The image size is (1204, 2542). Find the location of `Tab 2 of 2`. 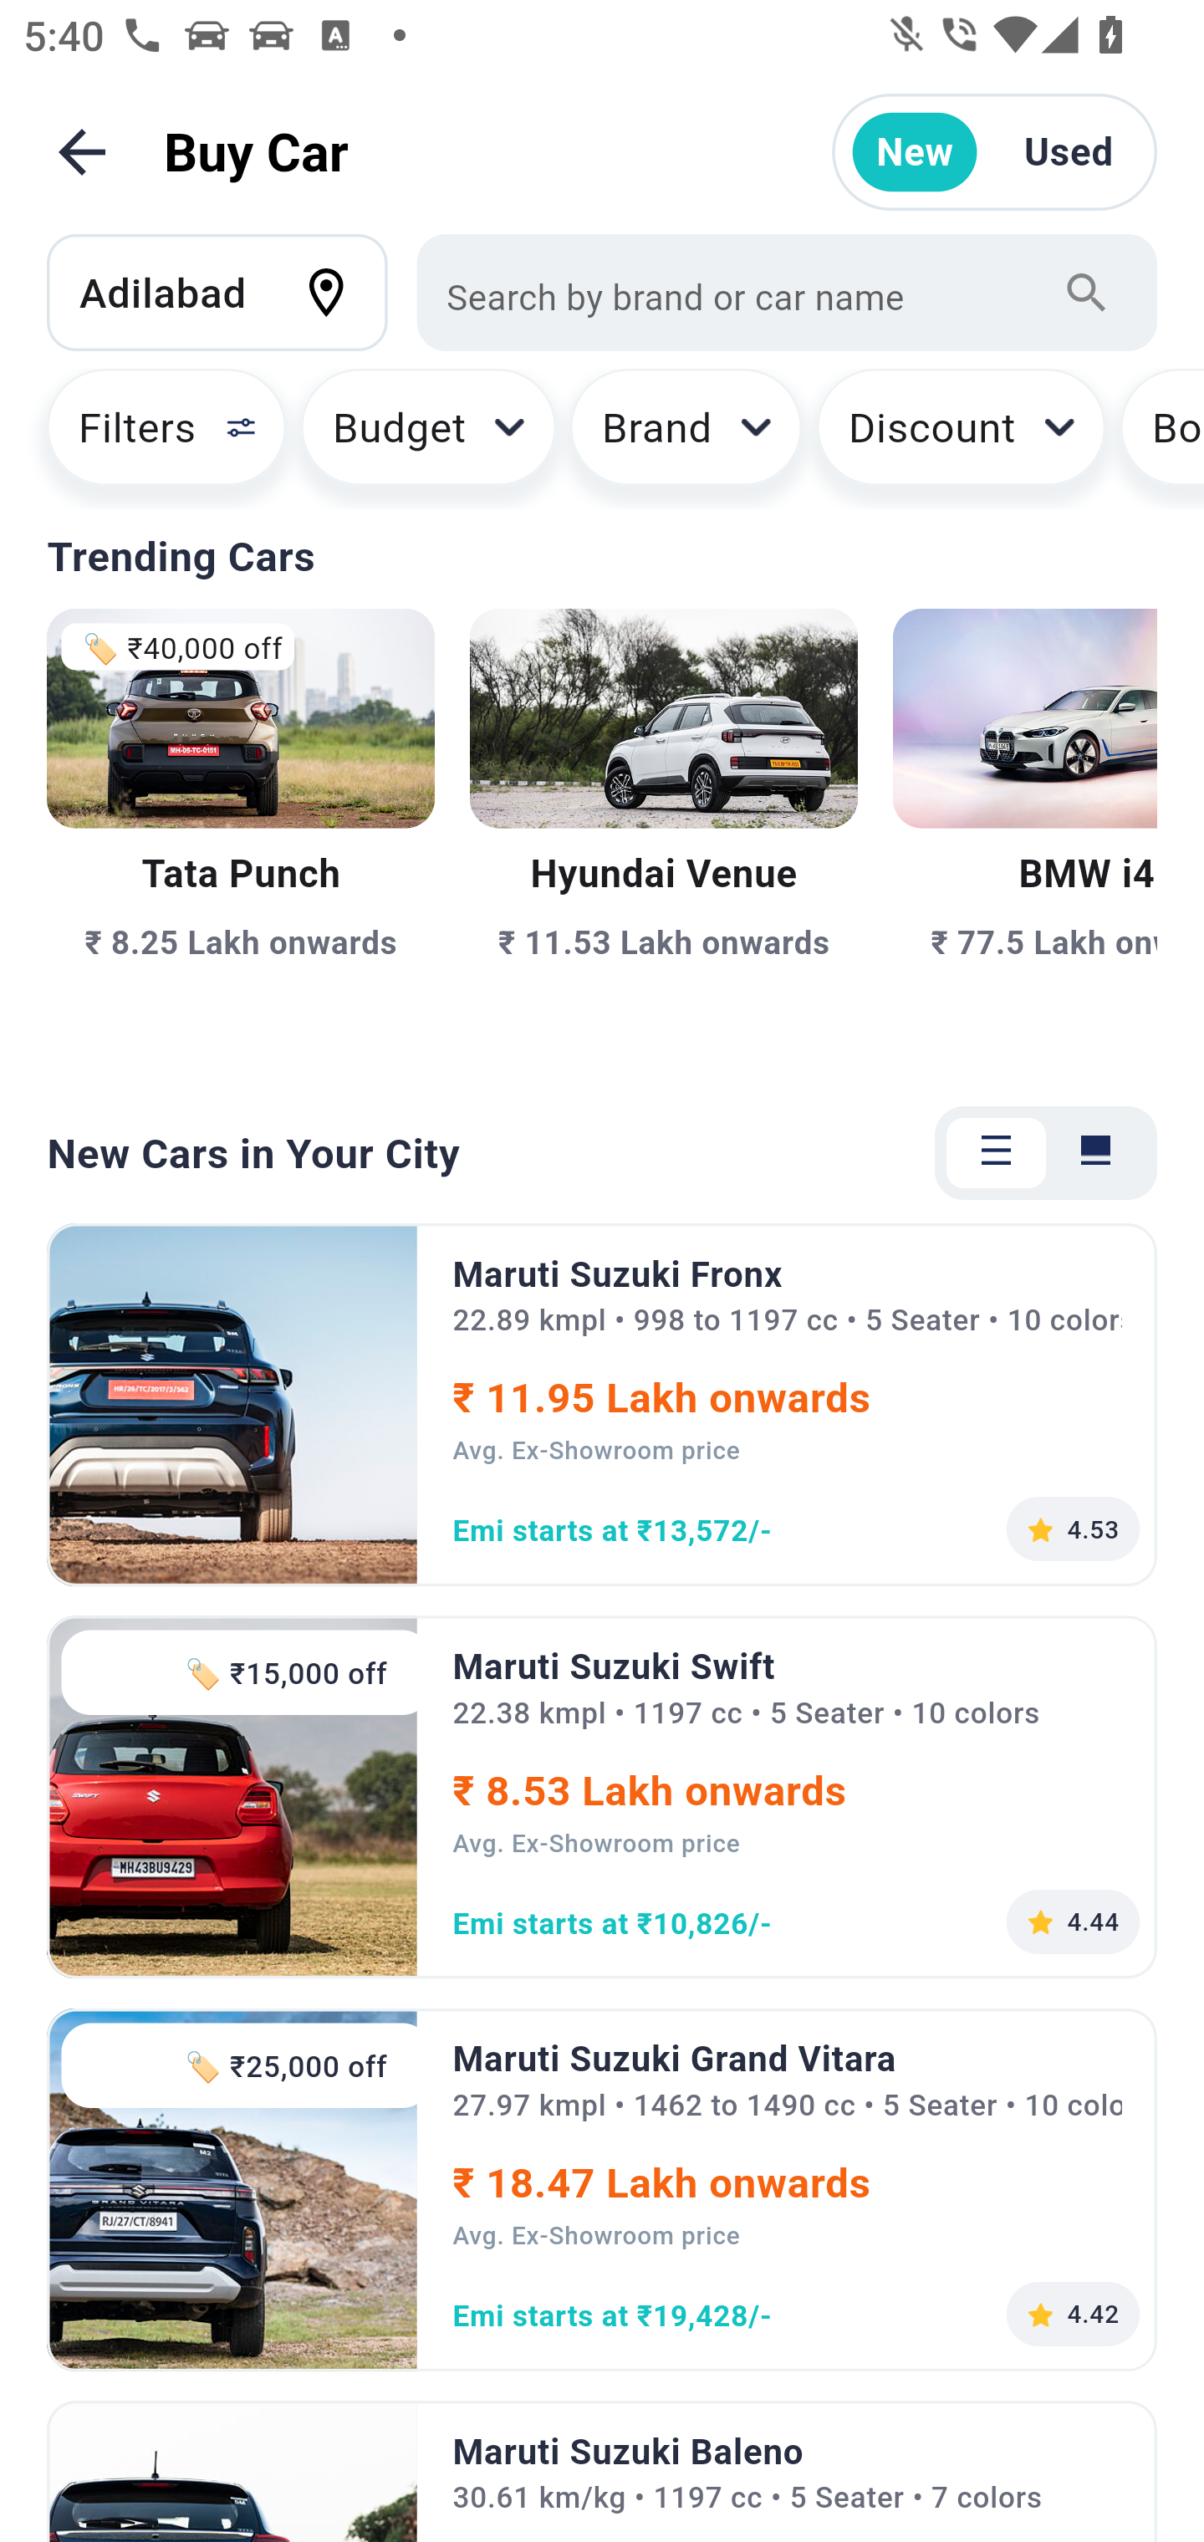

Tab 2 of 2 is located at coordinates (1095, 1152).